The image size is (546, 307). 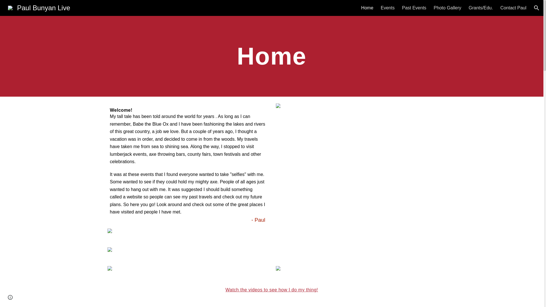 I want to click on Contact Paul, so click(x=513, y=8).